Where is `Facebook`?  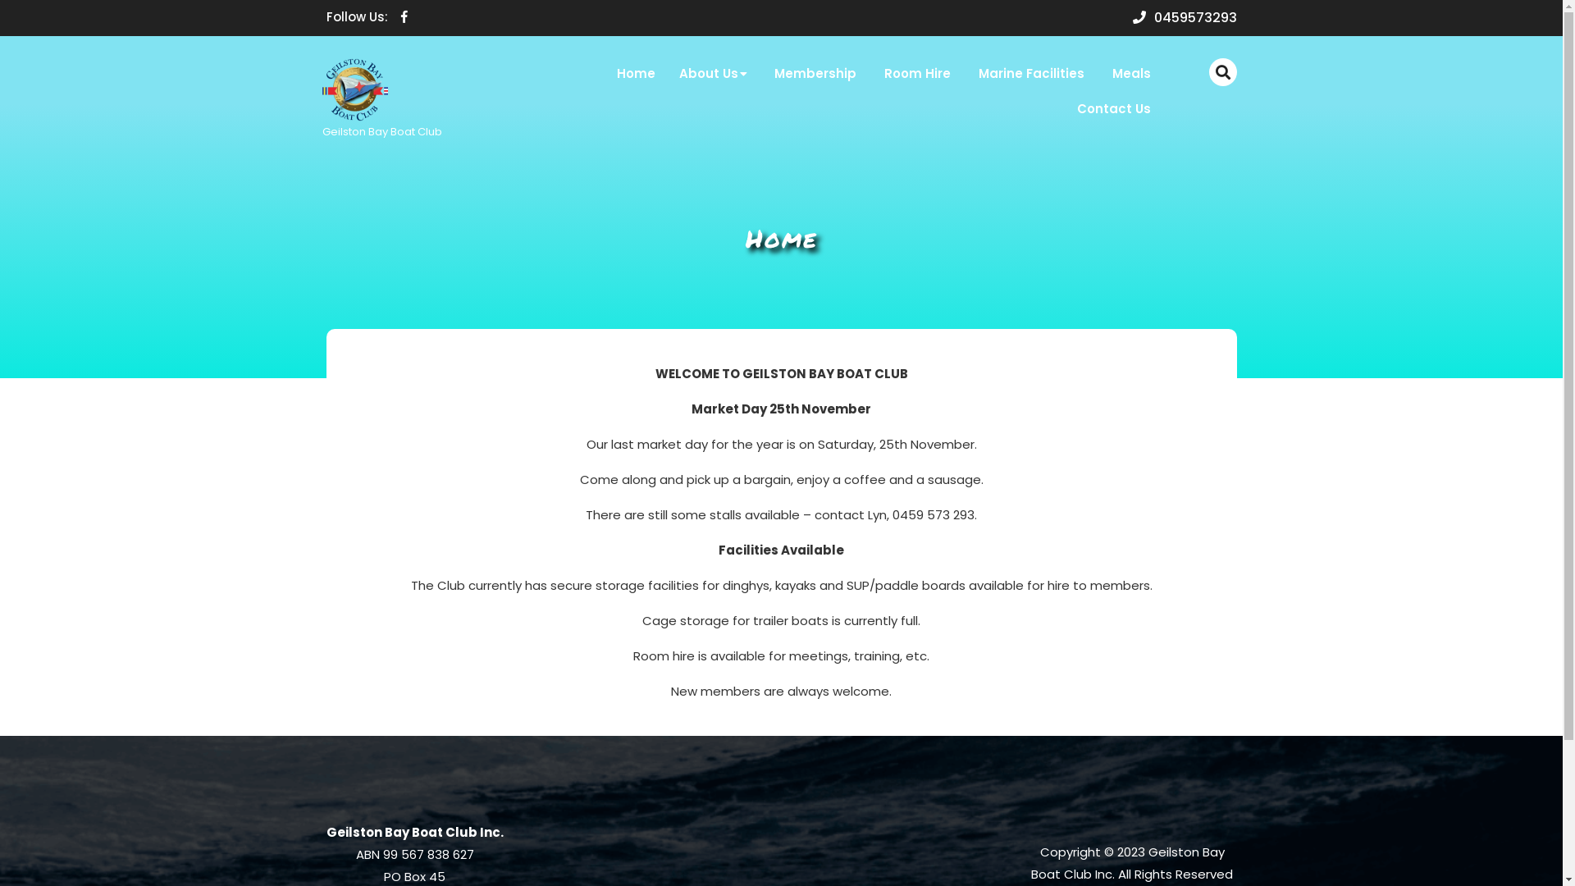
Facebook is located at coordinates (399, 18).